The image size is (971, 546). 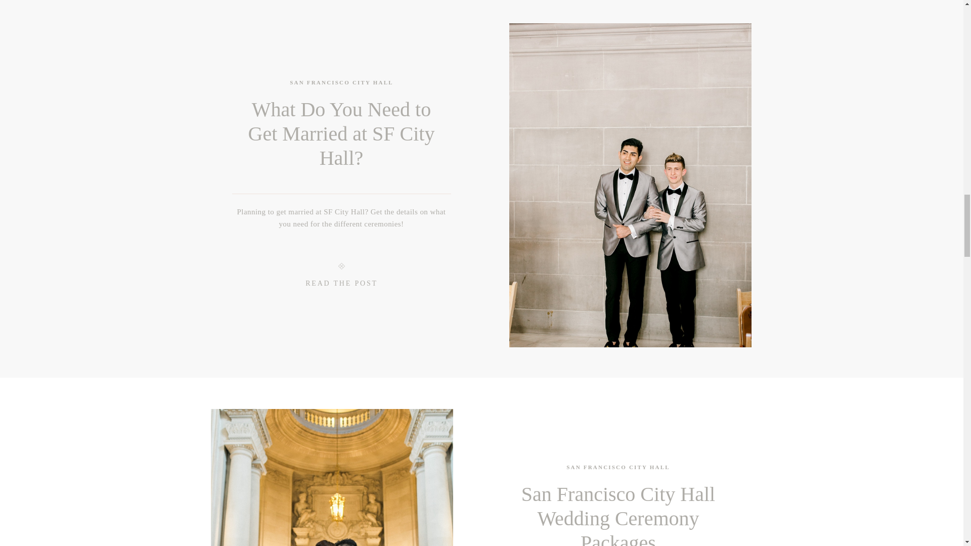 I want to click on SAN FRANCISCO CITY HALL, so click(x=341, y=82).